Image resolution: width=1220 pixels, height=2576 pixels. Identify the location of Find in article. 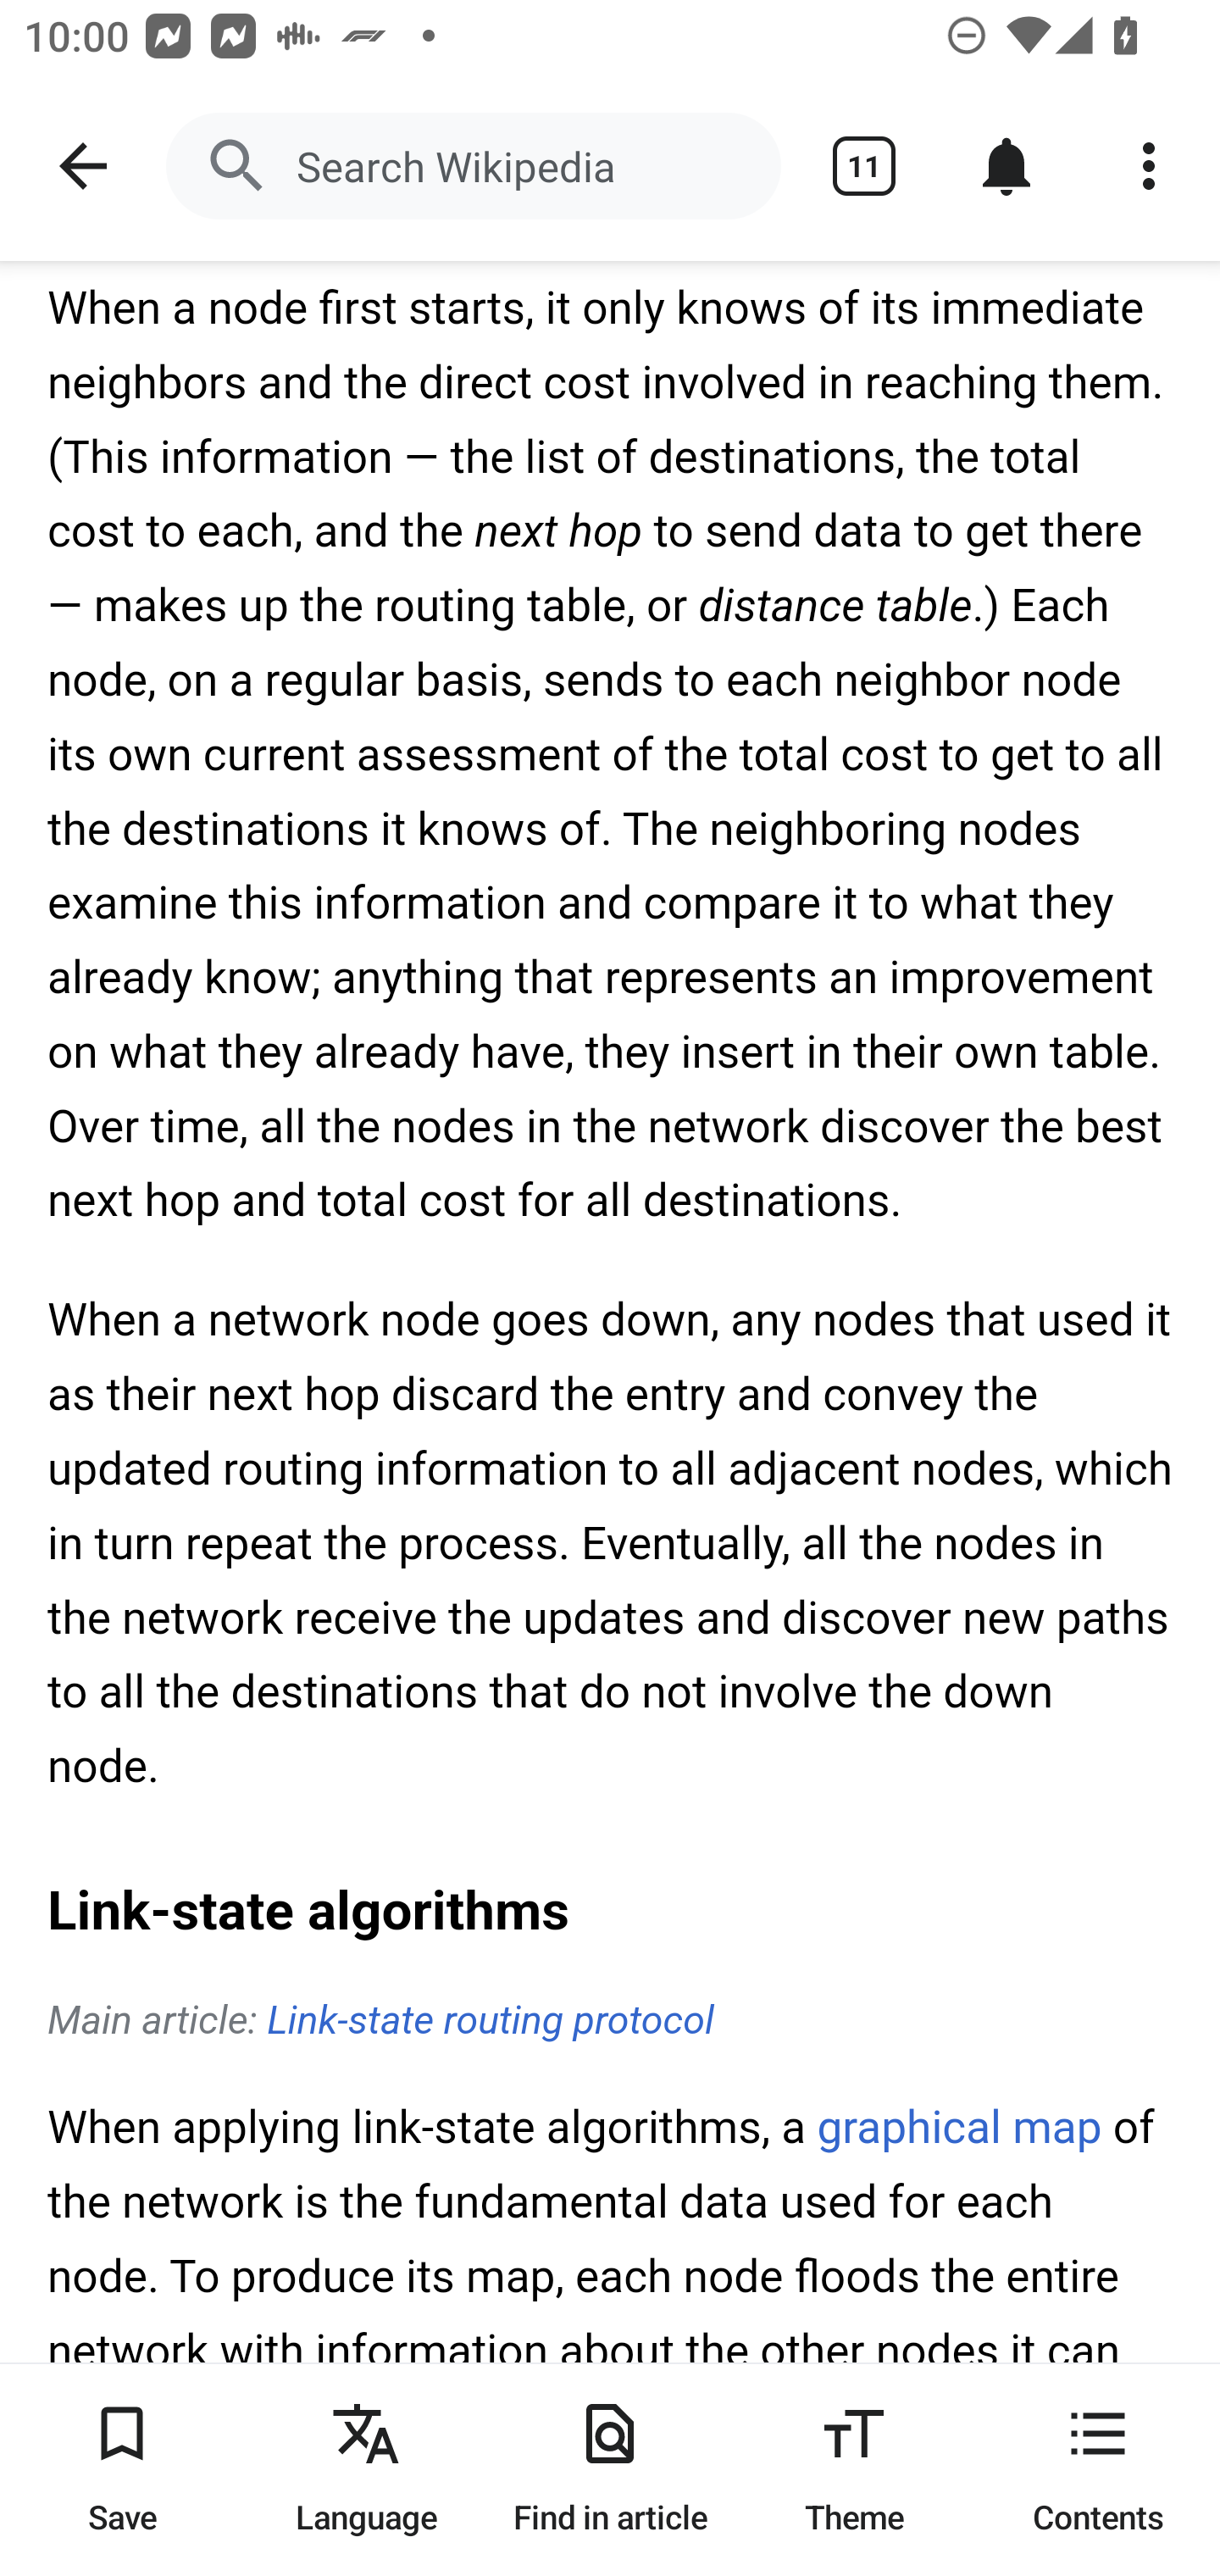
(610, 2469).